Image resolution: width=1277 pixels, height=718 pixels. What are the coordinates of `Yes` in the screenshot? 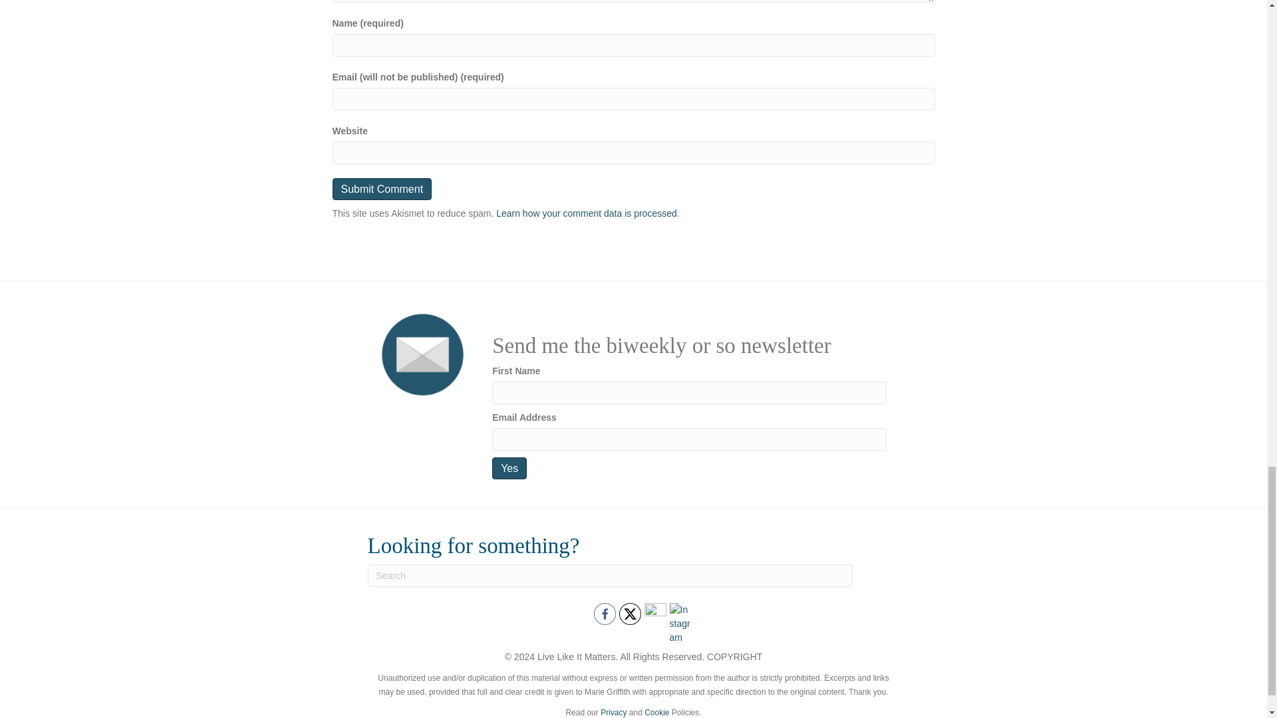 It's located at (509, 468).